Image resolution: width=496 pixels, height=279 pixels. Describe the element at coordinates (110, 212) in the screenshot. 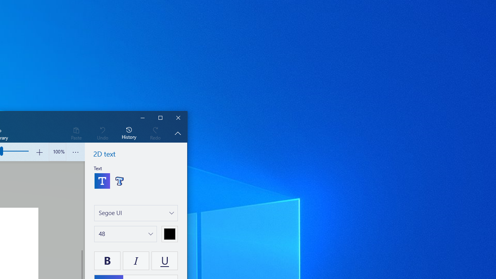

I see `Segoe UI` at that location.